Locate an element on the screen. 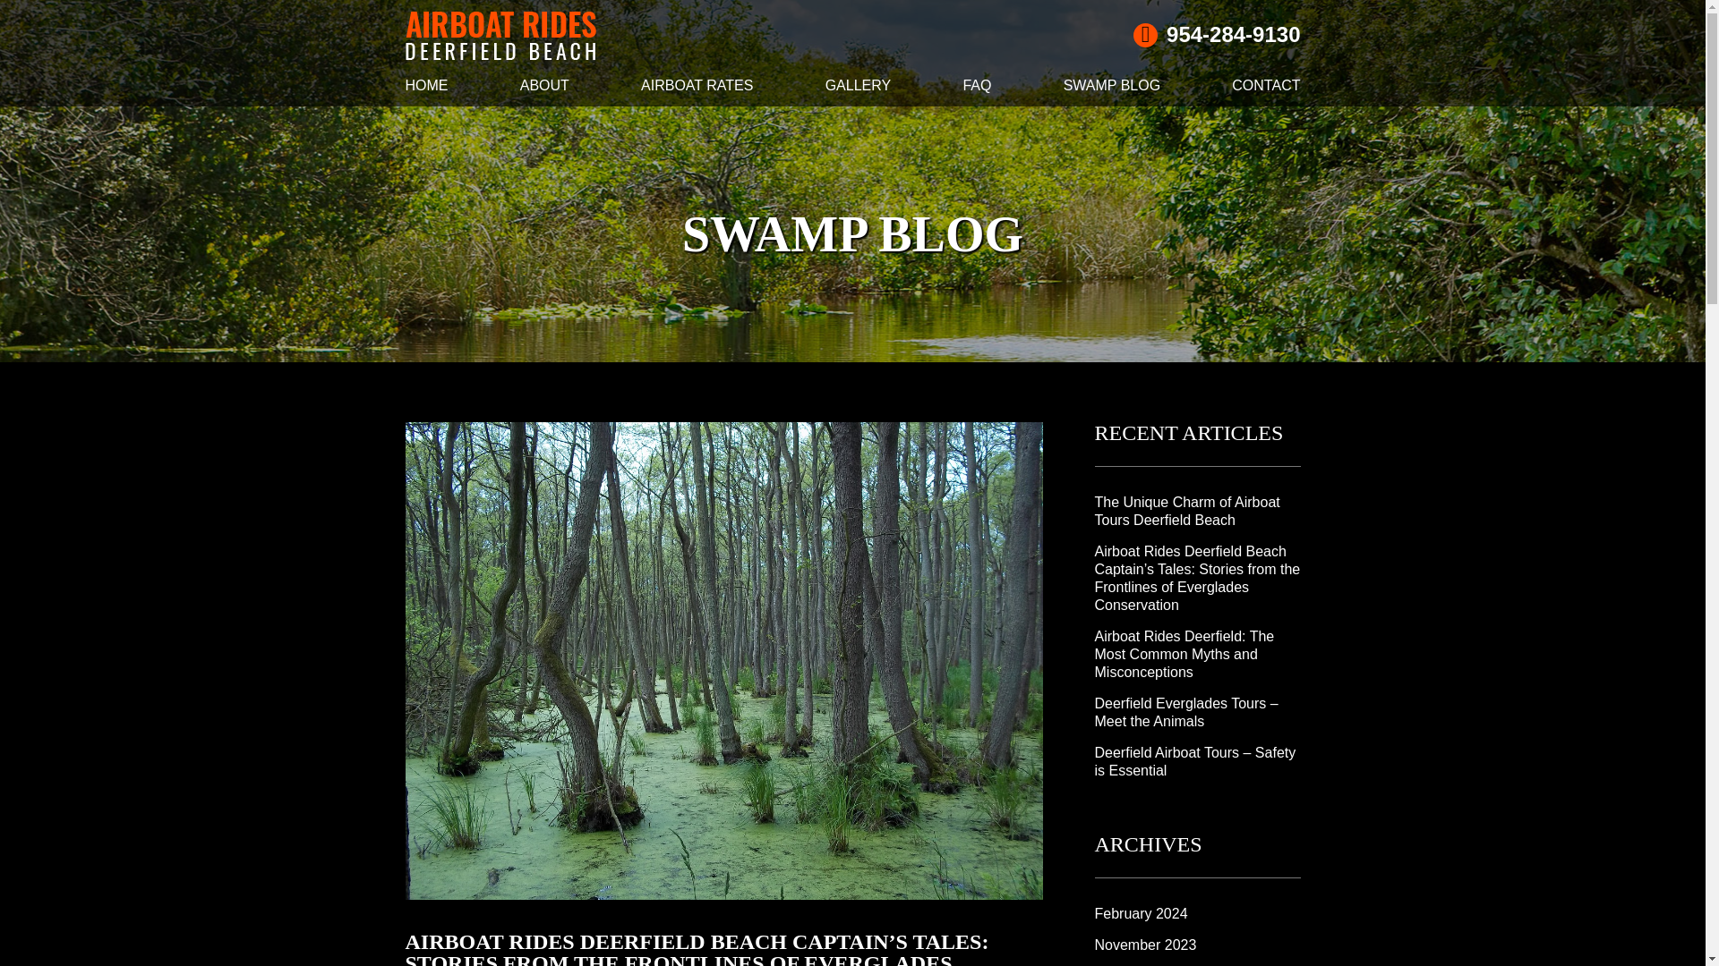 This screenshot has width=1719, height=966. FAQ is located at coordinates (977, 89).